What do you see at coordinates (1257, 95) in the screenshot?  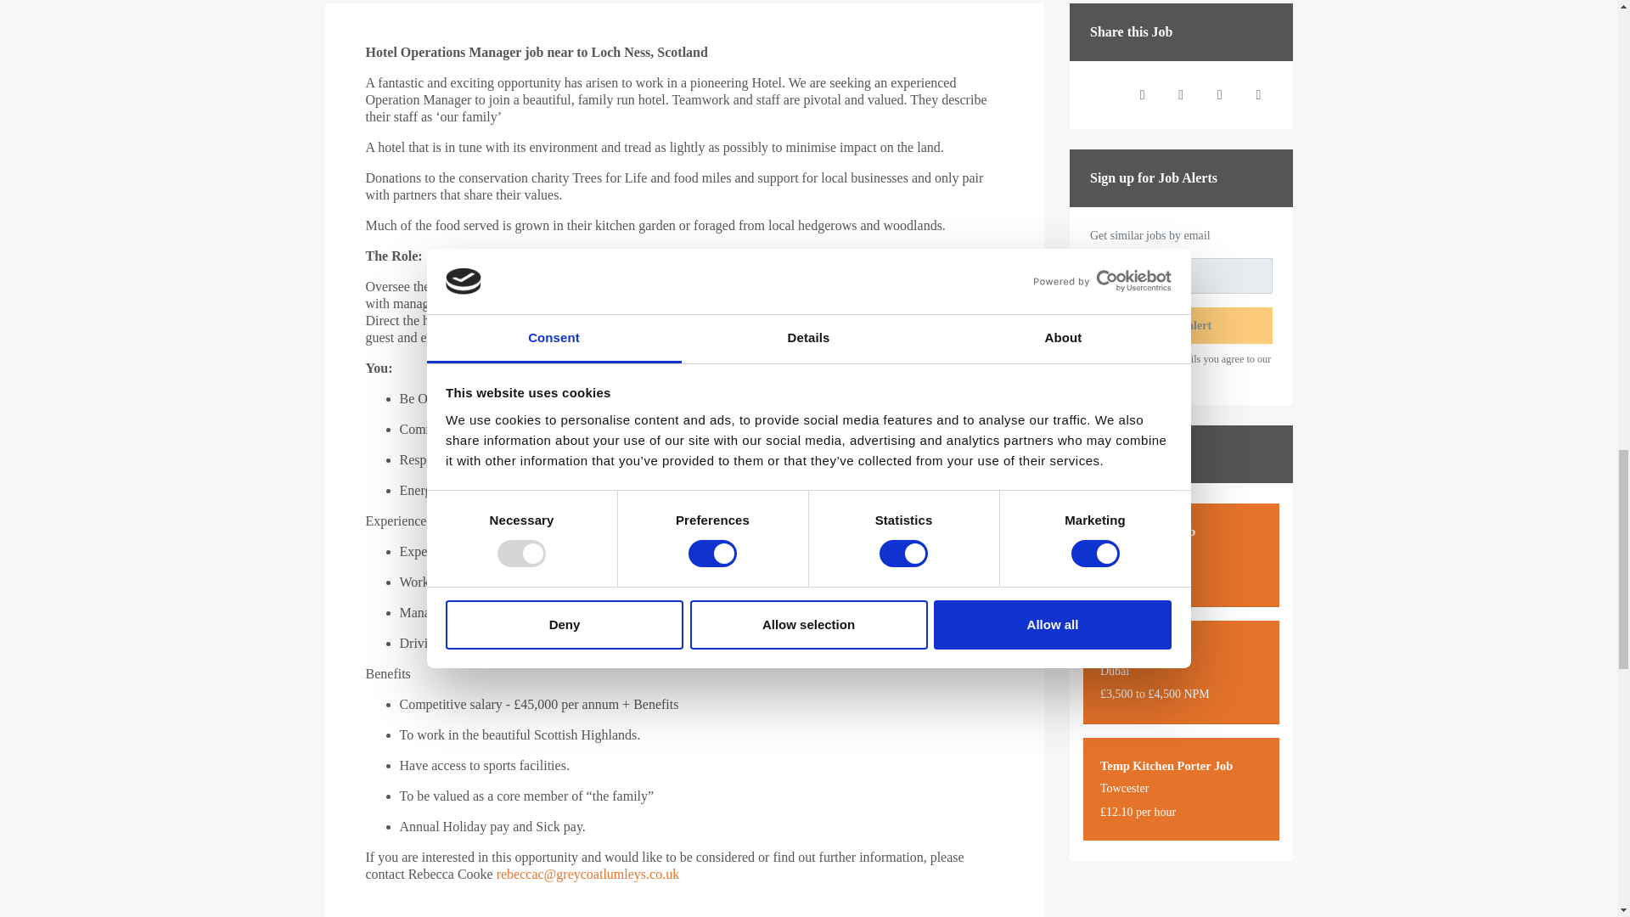 I see `Email` at bounding box center [1257, 95].